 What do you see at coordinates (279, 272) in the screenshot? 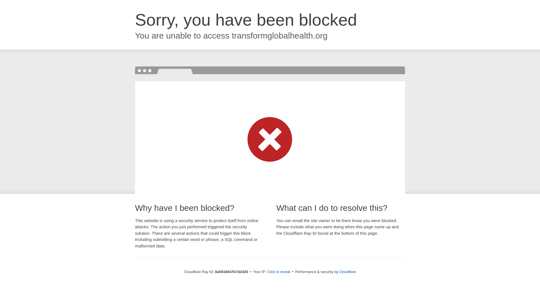
I see `Click to reveal` at bounding box center [279, 272].